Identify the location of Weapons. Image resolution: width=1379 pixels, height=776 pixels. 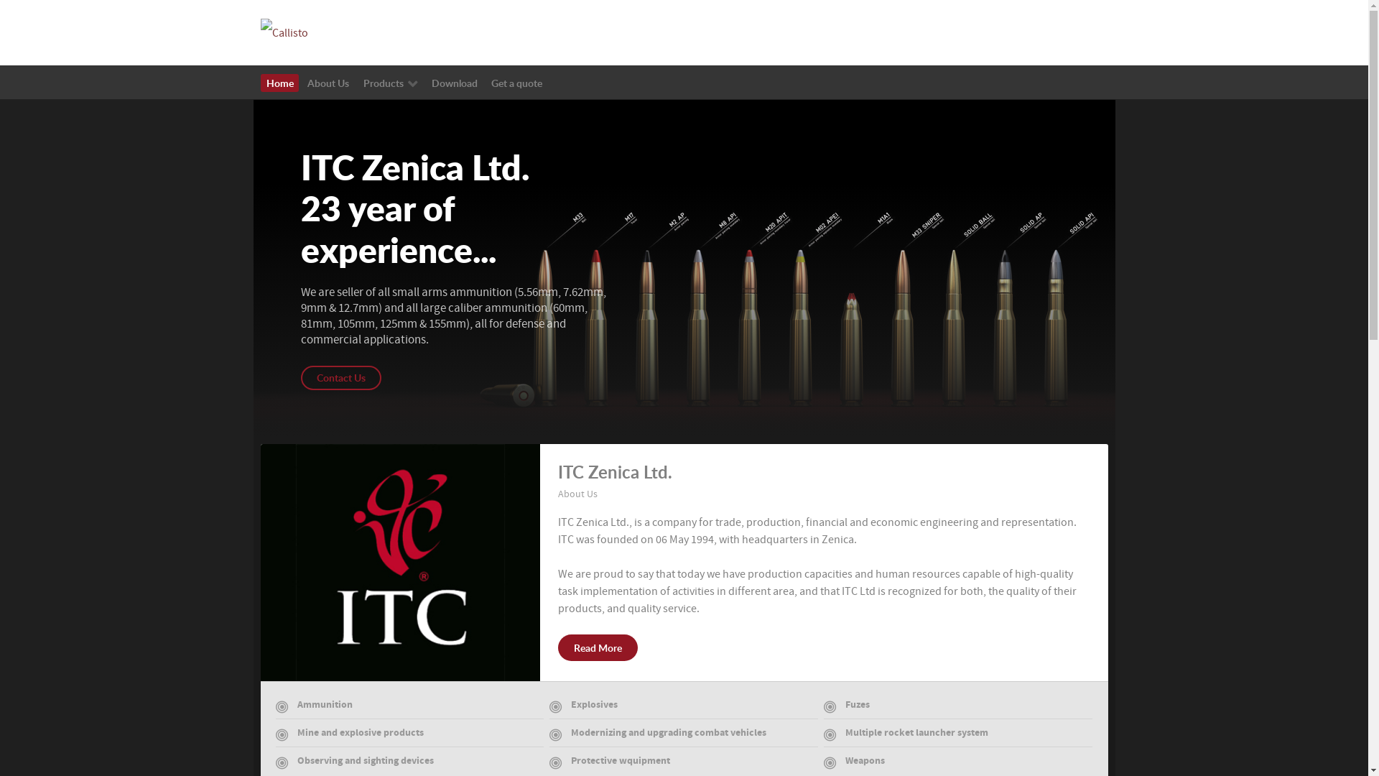
(958, 764).